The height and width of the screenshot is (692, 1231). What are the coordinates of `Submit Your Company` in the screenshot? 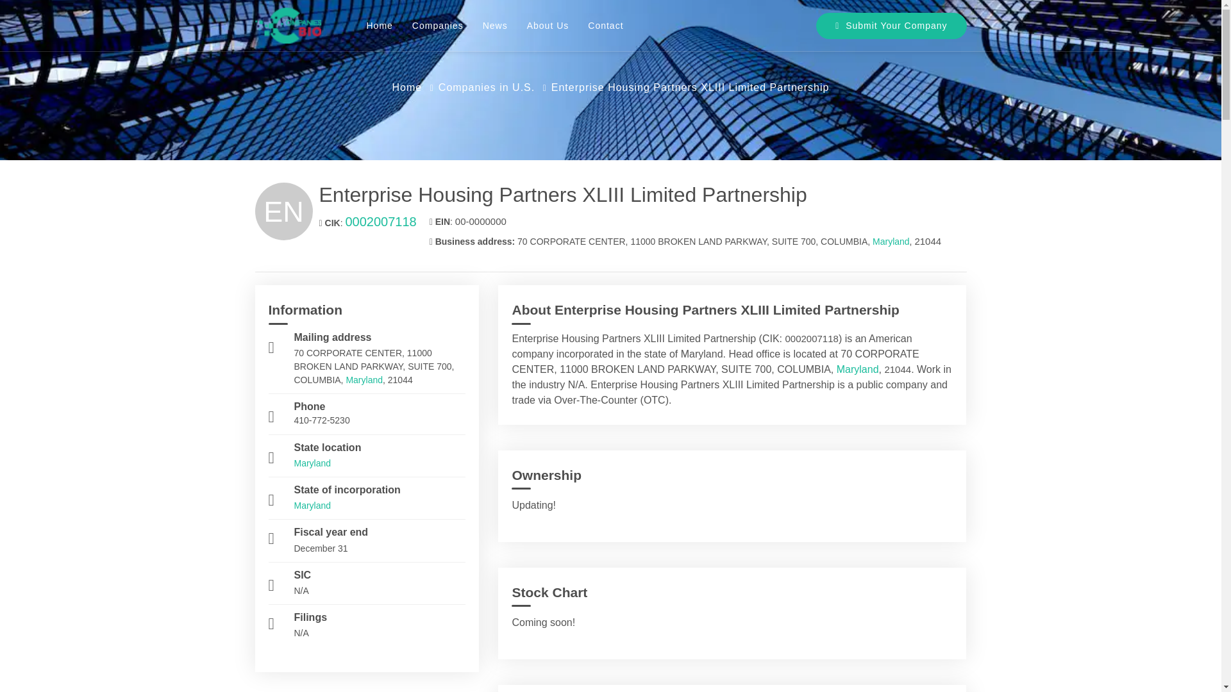 It's located at (891, 26).